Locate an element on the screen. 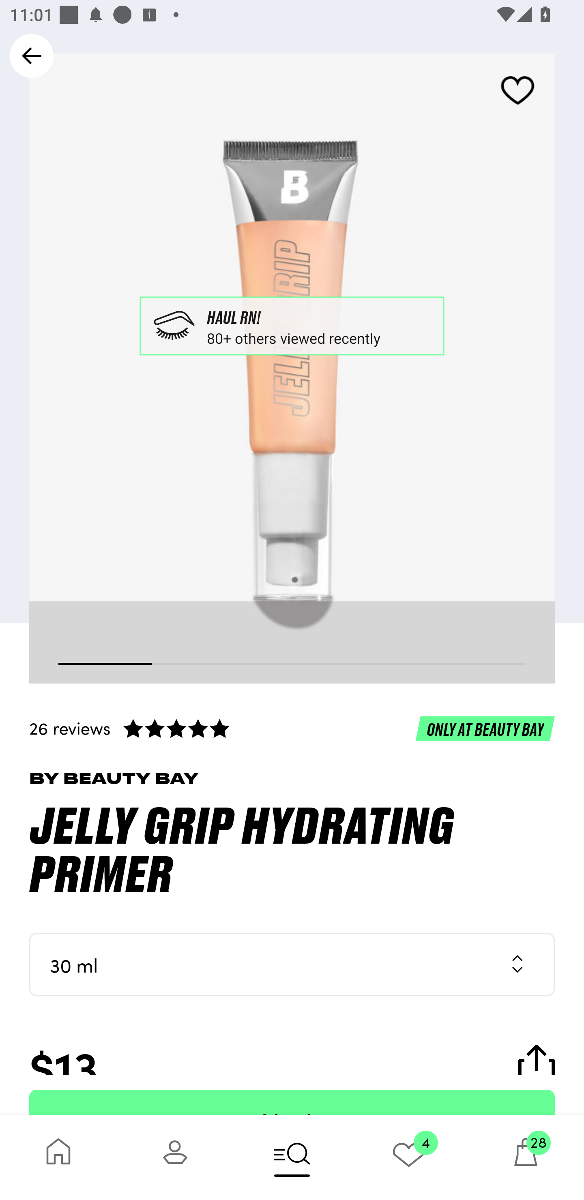  4 is located at coordinates (409, 1157).